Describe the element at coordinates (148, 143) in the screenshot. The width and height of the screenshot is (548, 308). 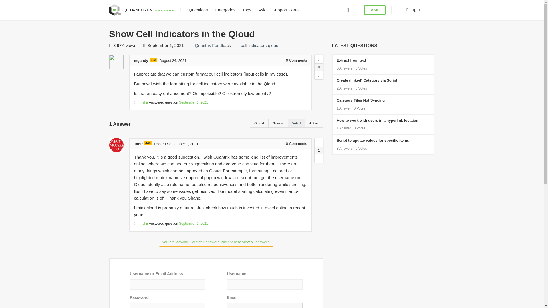
I see `Reputation` at that location.